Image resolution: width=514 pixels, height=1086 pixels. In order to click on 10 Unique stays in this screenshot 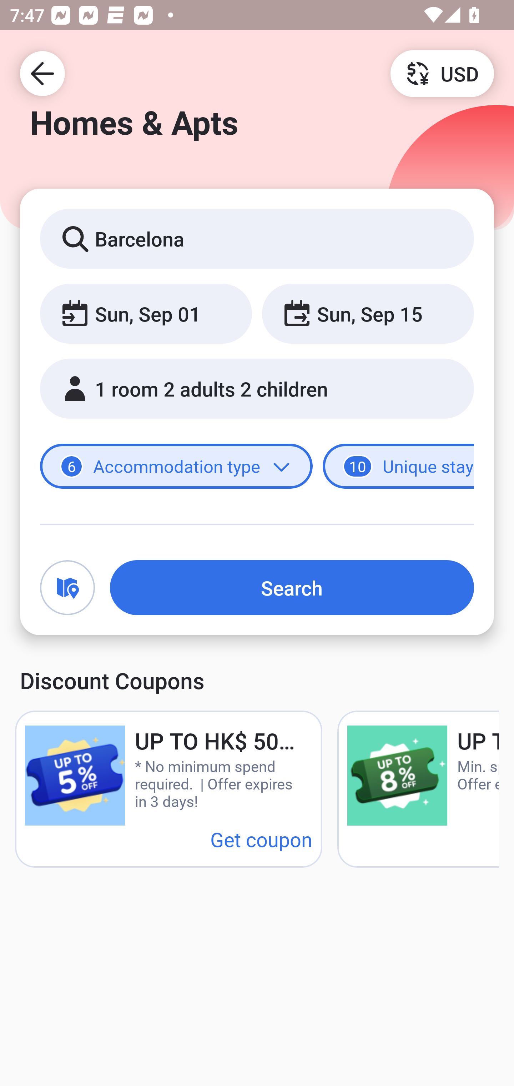, I will do `click(398, 467)`.